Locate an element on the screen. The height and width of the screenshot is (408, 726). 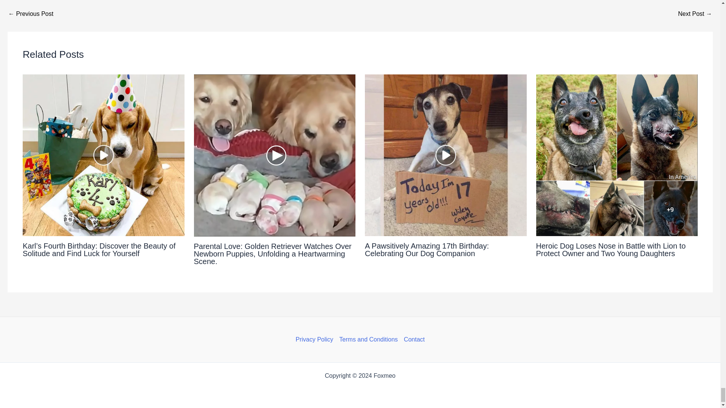
Privacy Policy is located at coordinates (316, 339).